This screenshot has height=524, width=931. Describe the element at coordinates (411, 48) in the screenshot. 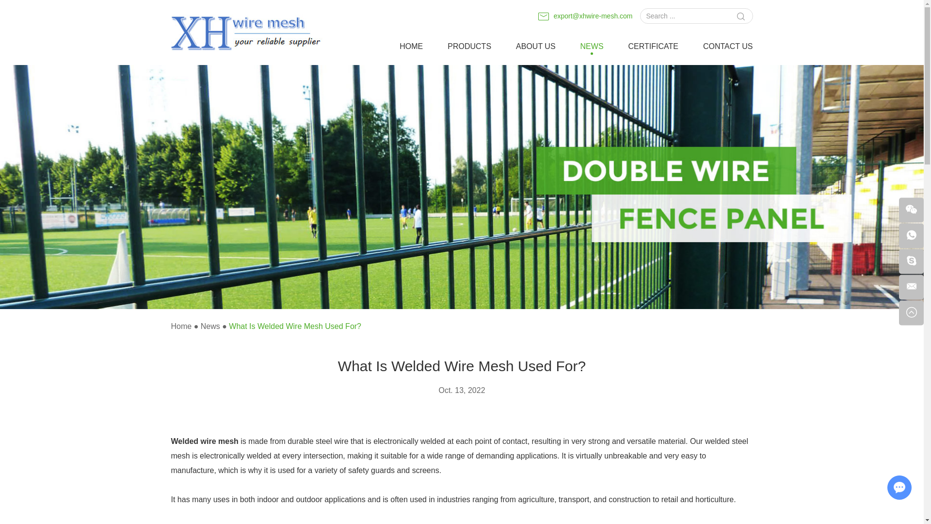

I see `HOME` at that location.